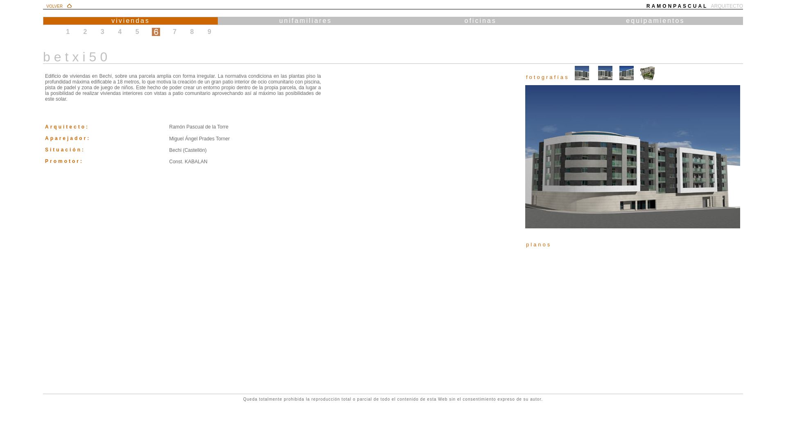 The width and height of the screenshot is (786, 442). Describe the element at coordinates (192, 32) in the screenshot. I see `8` at that location.